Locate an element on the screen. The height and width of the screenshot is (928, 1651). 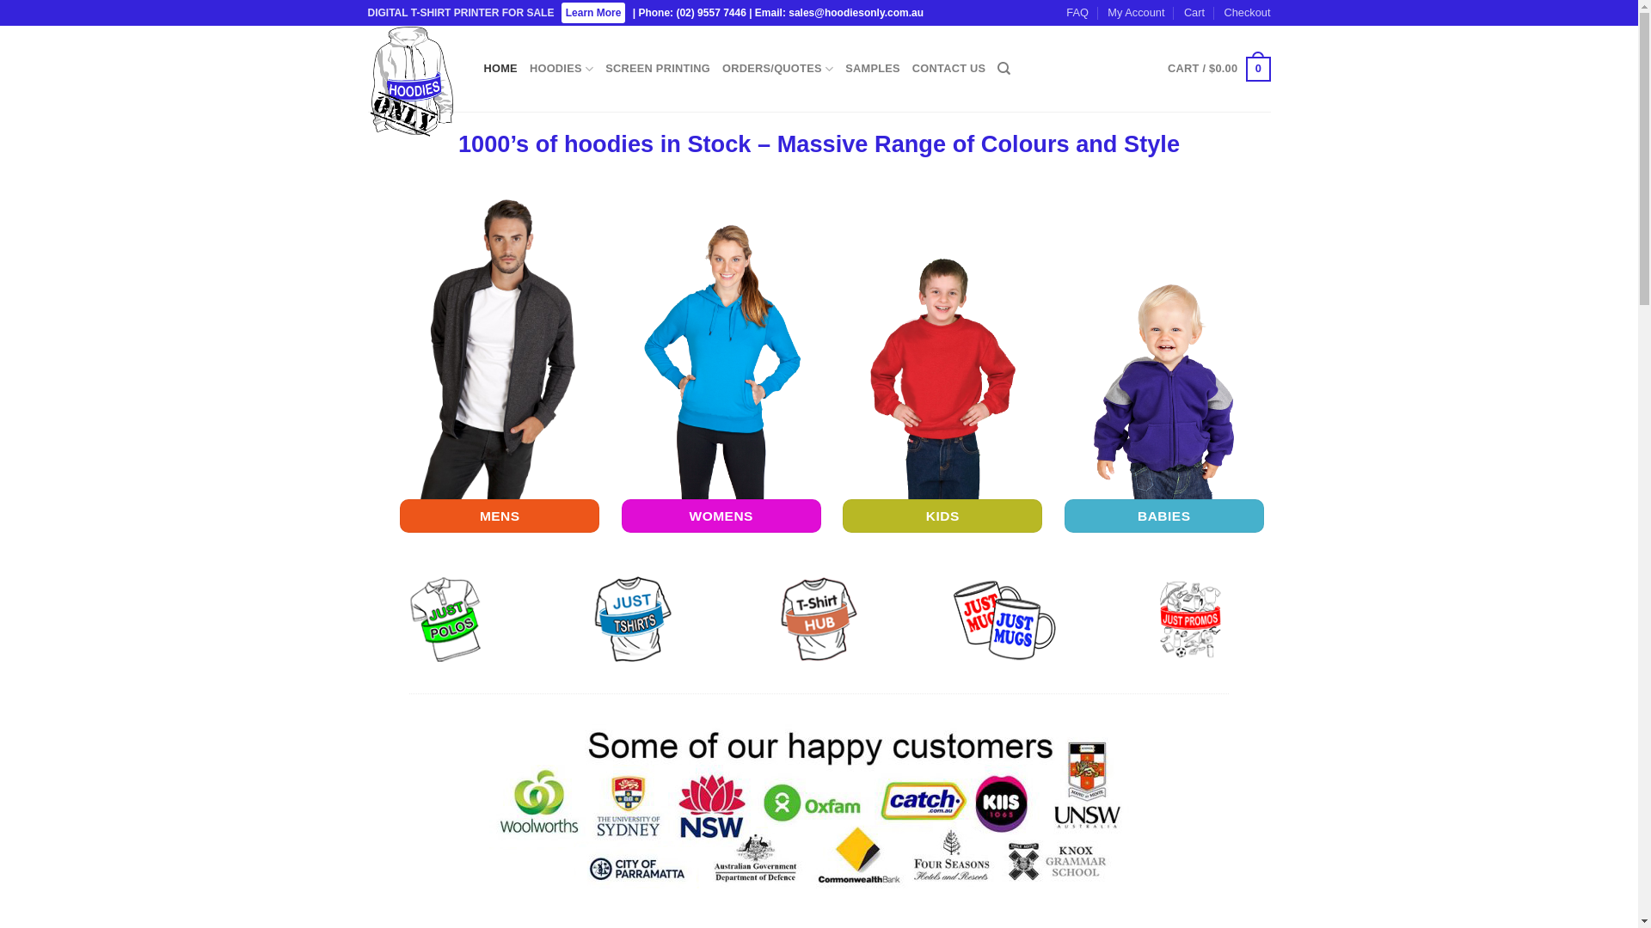
KIDS is located at coordinates (942, 516).